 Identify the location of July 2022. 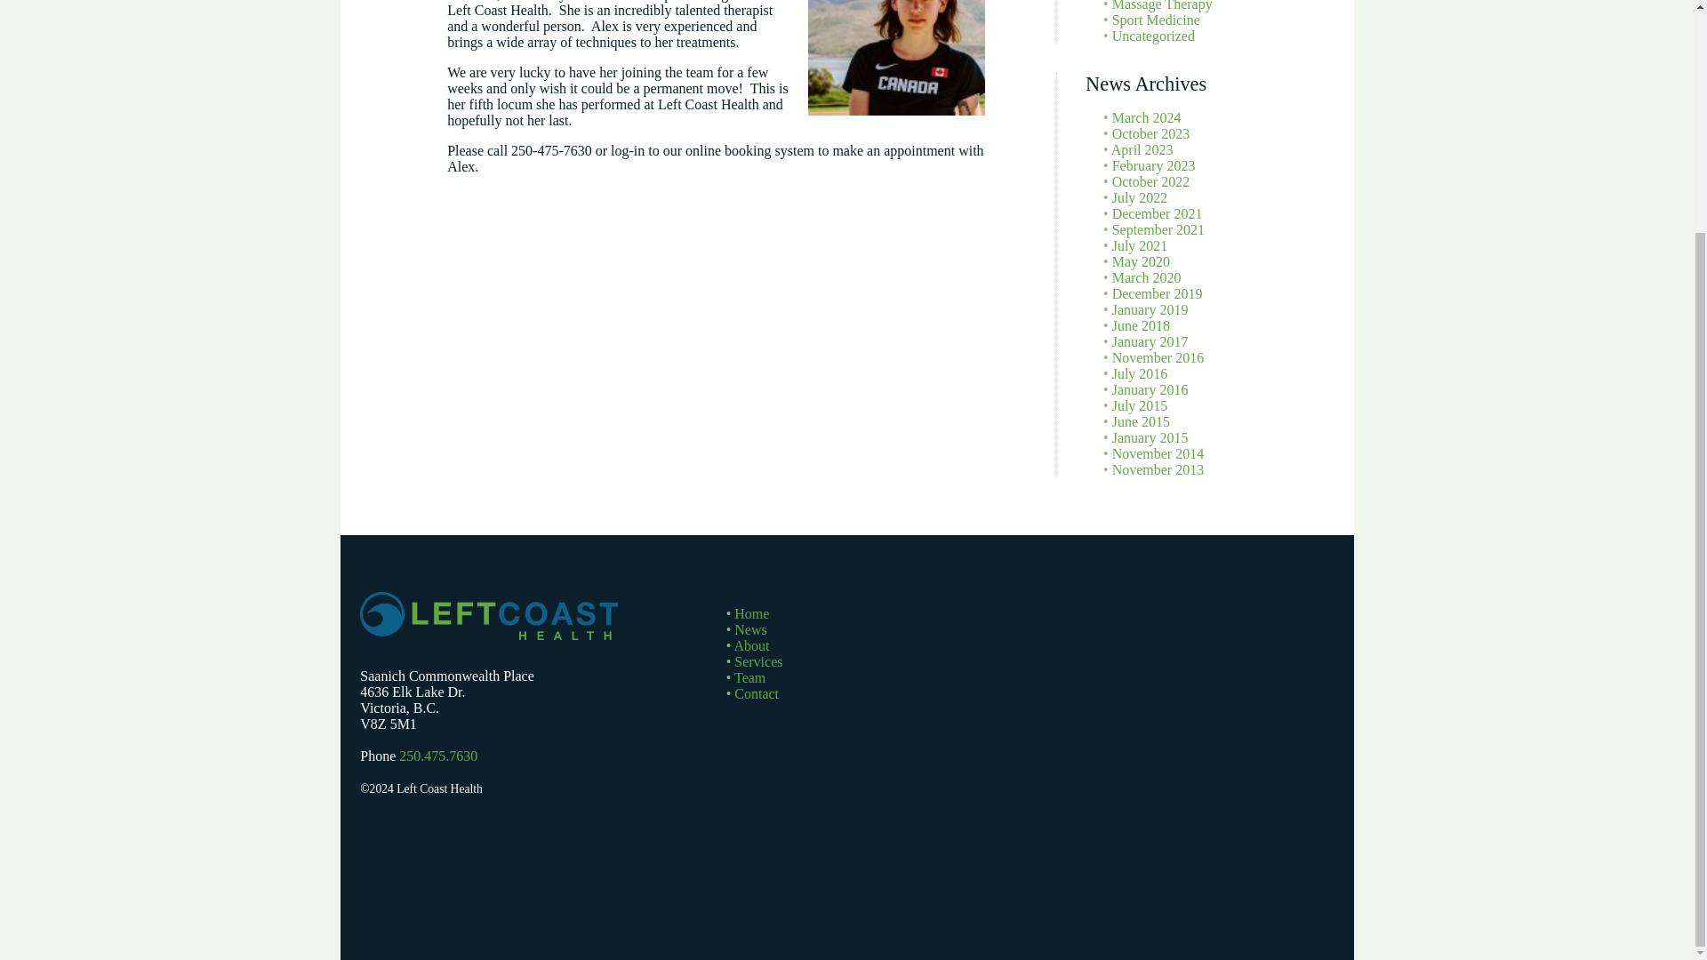
(1140, 197).